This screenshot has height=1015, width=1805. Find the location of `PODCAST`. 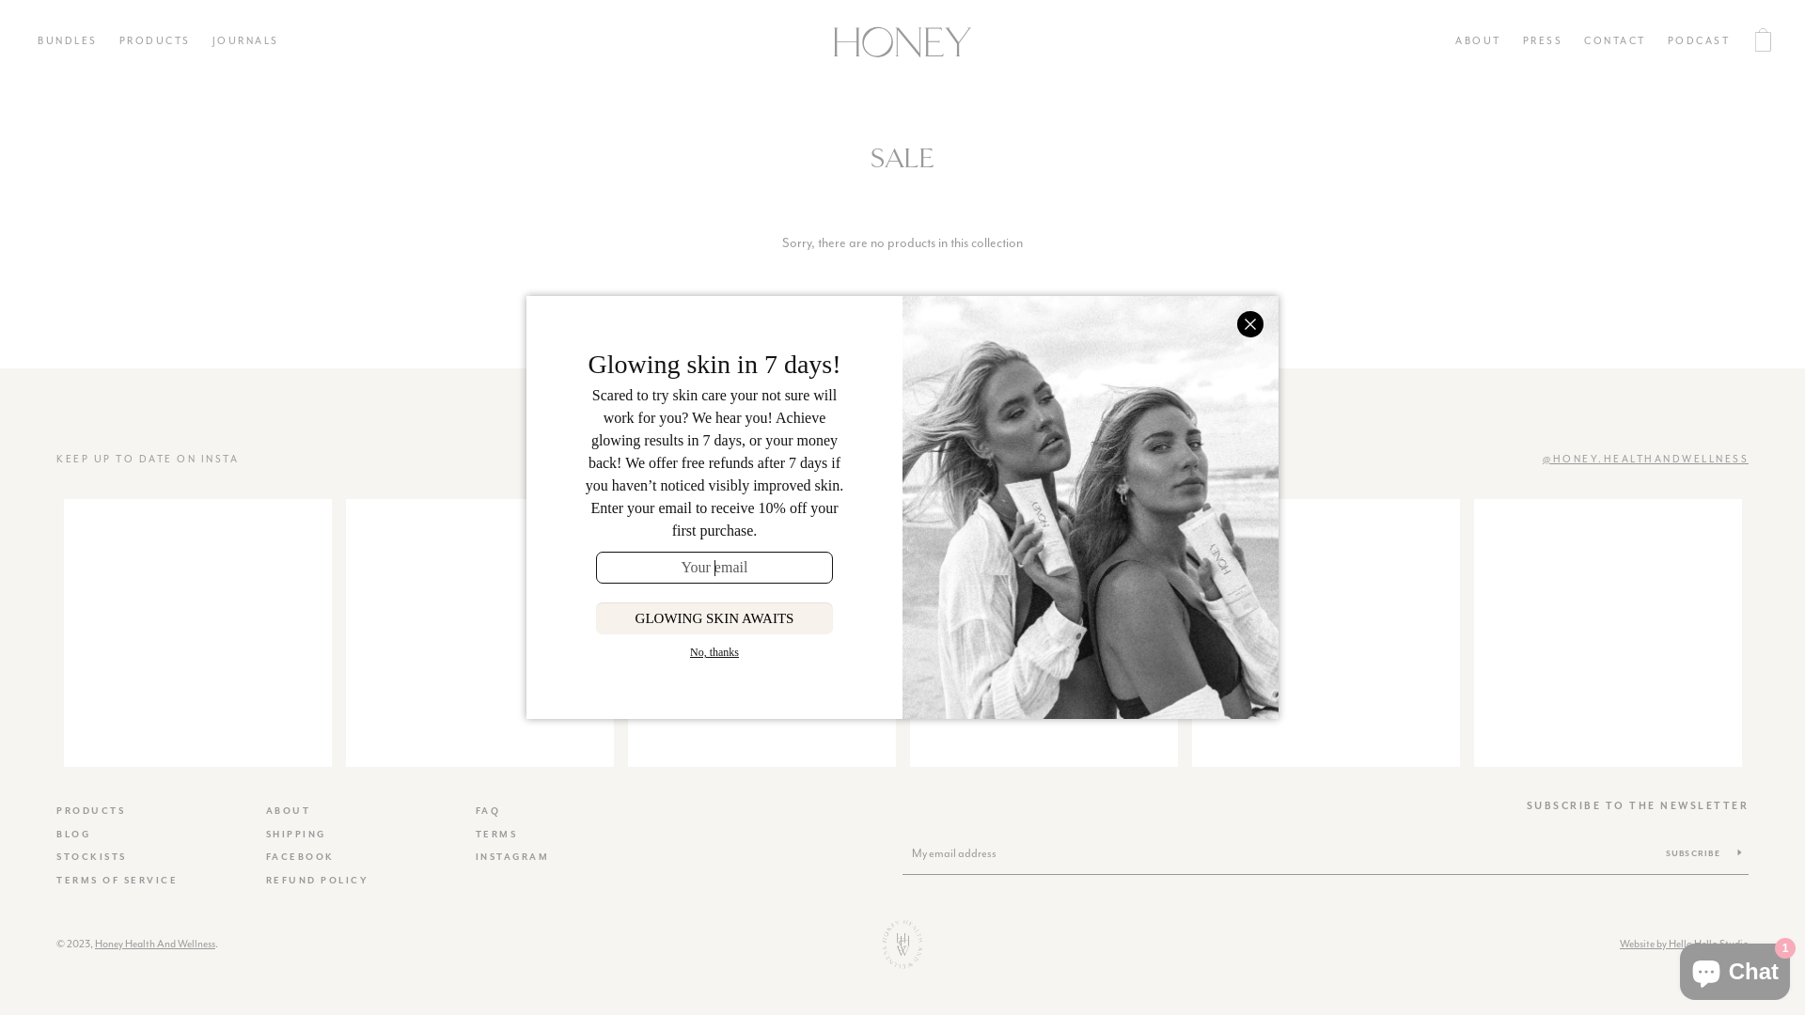

PODCAST is located at coordinates (1700, 42).